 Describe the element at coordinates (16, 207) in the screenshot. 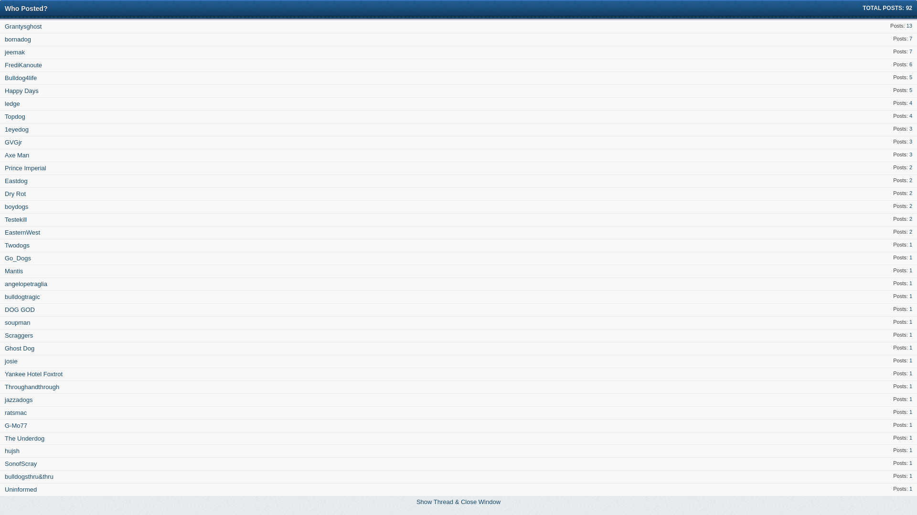

I see `boydogs` at that location.